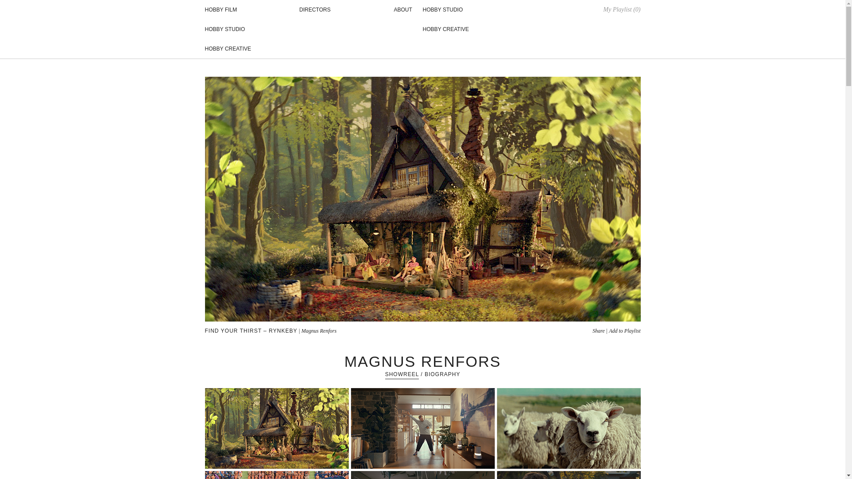 The image size is (852, 479). What do you see at coordinates (228, 48) in the screenshot?
I see `HOBBY CREATIVE` at bounding box center [228, 48].